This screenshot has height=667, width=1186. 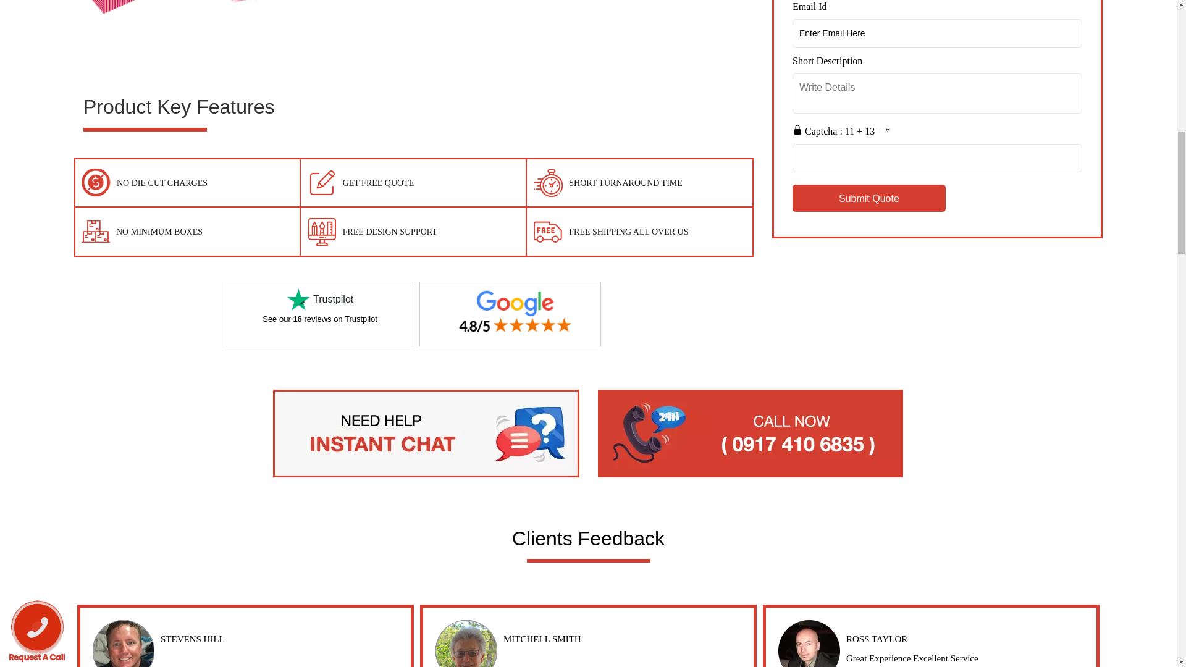 What do you see at coordinates (868, 198) in the screenshot?
I see `Submit Quote` at bounding box center [868, 198].